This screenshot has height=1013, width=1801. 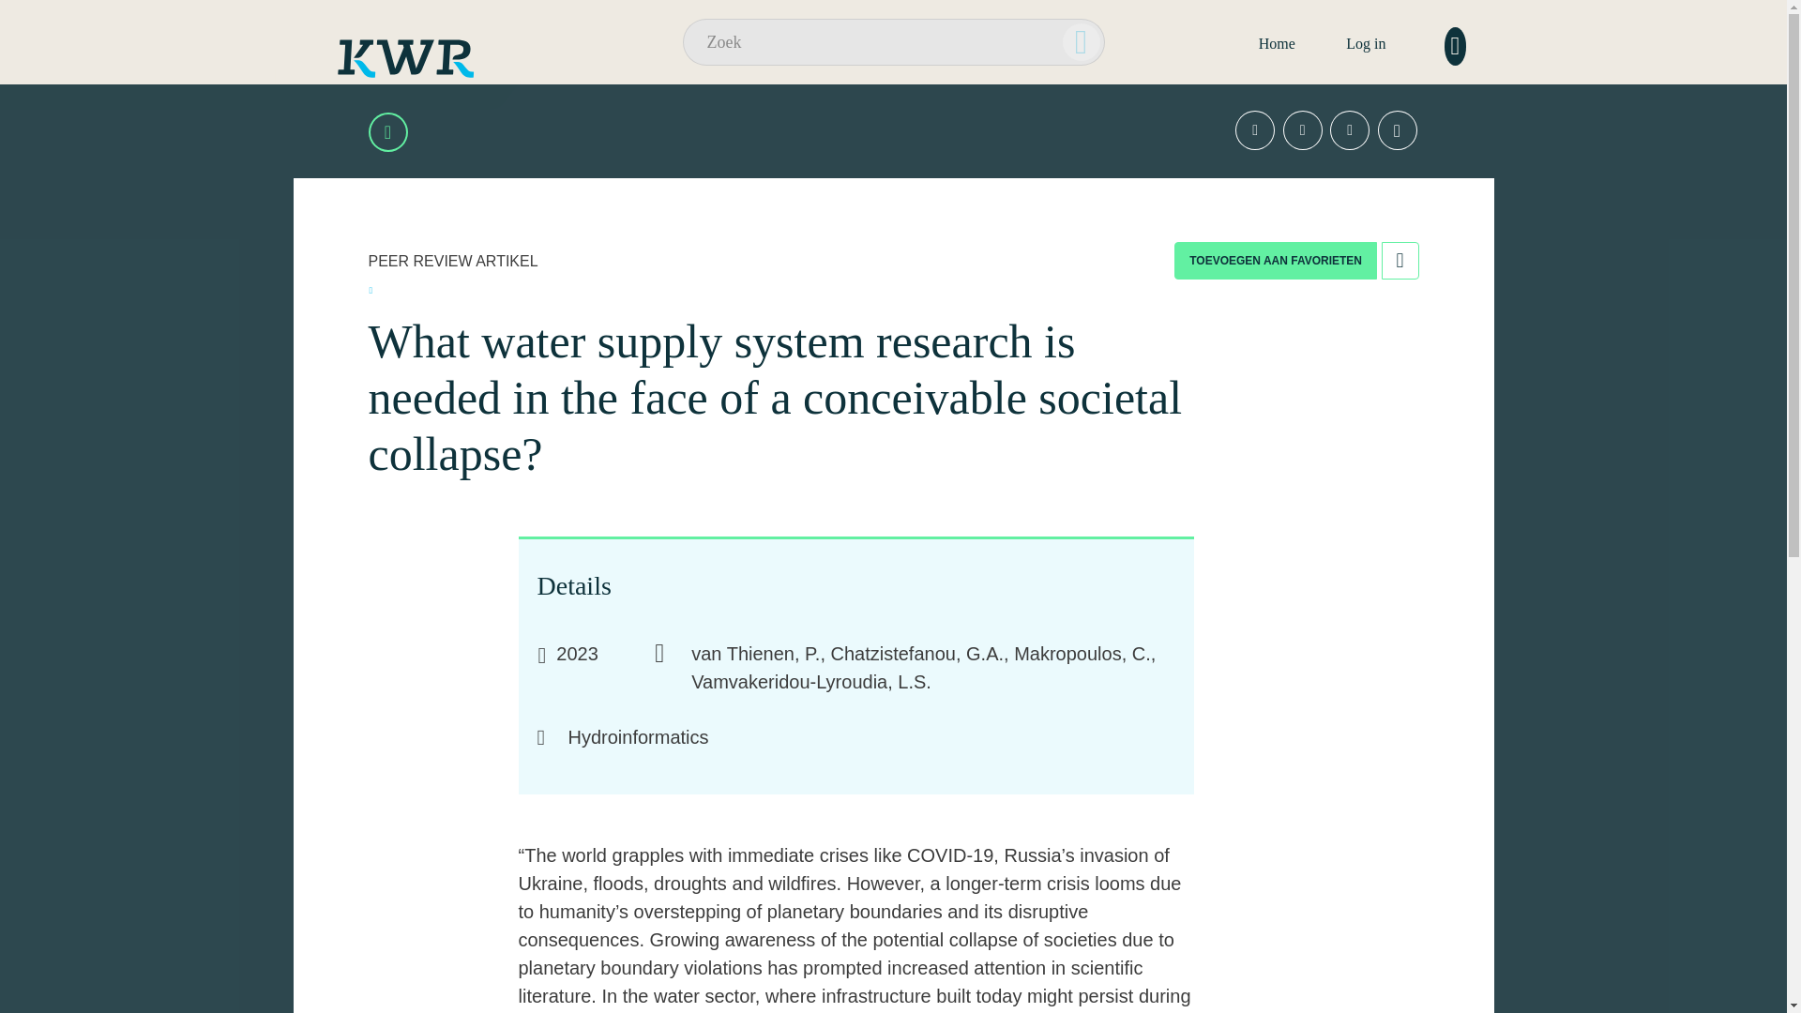 What do you see at coordinates (1396, 129) in the screenshot?
I see `E-mail` at bounding box center [1396, 129].